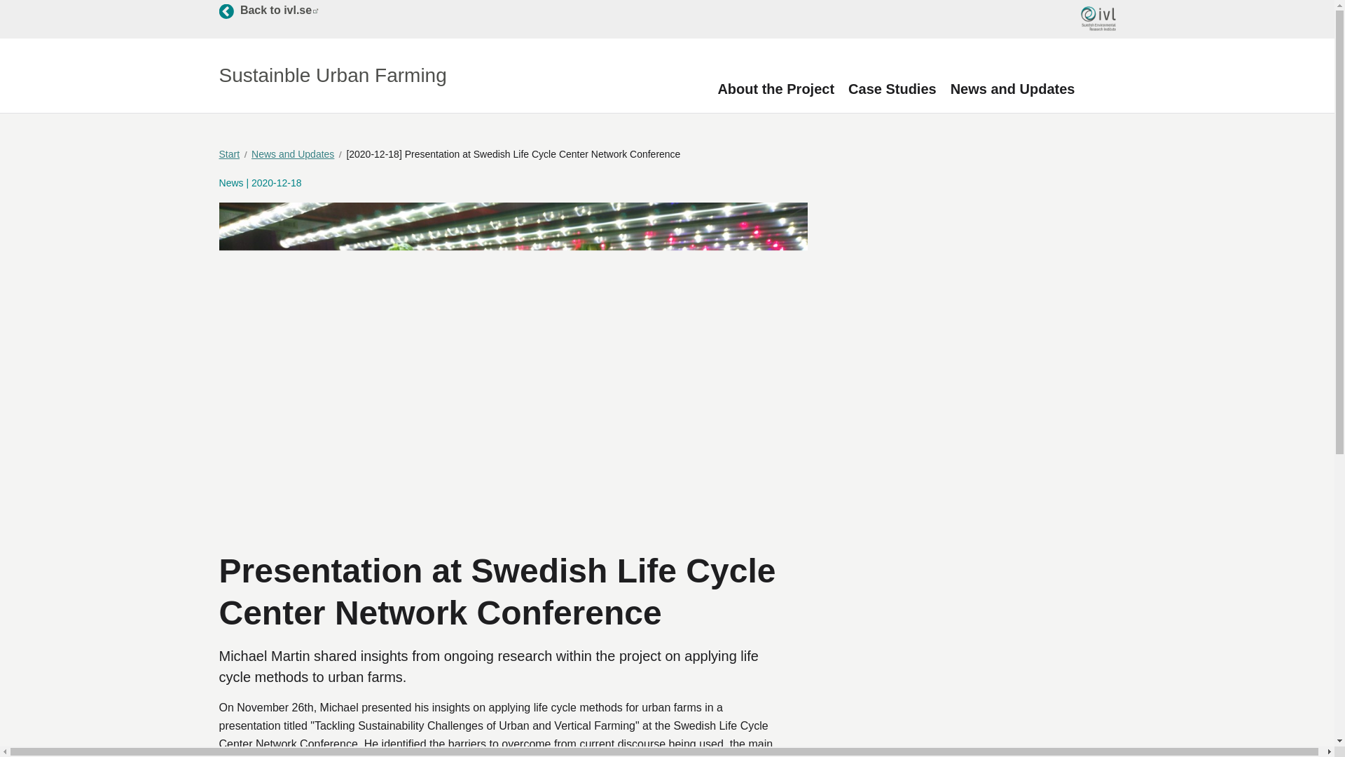 Image resolution: width=1345 pixels, height=757 pixels. I want to click on Case Studies, so click(233, 154).